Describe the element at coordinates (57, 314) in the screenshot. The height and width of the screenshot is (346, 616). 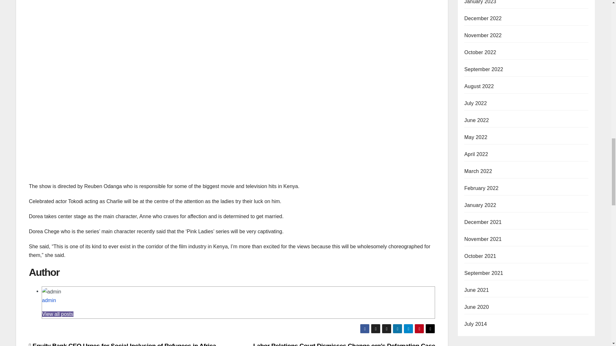
I see `View all posts` at that location.